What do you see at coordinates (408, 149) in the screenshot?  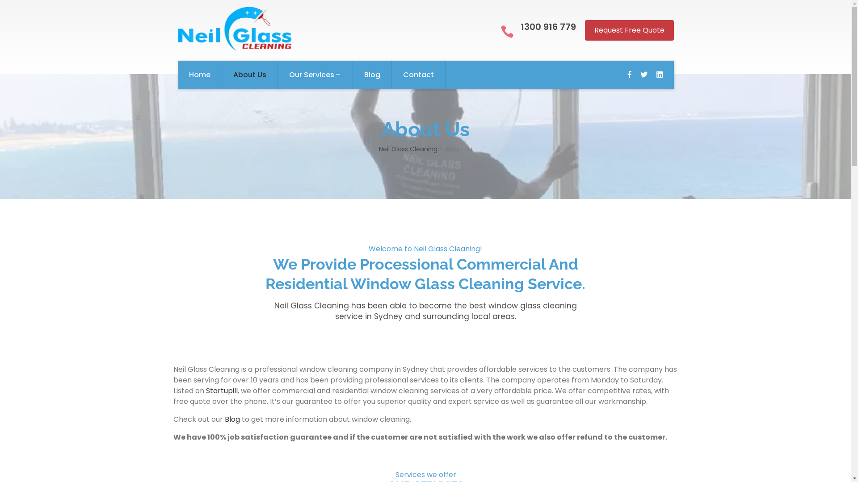 I see `Neil Glass Cleaning` at bounding box center [408, 149].